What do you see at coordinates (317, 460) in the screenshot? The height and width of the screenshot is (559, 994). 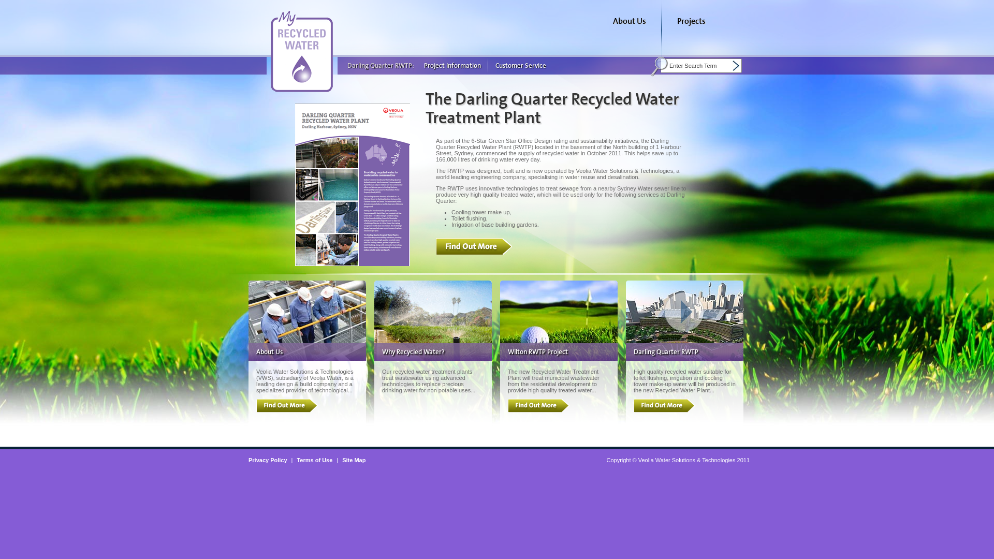 I see `Terms of Use` at bounding box center [317, 460].